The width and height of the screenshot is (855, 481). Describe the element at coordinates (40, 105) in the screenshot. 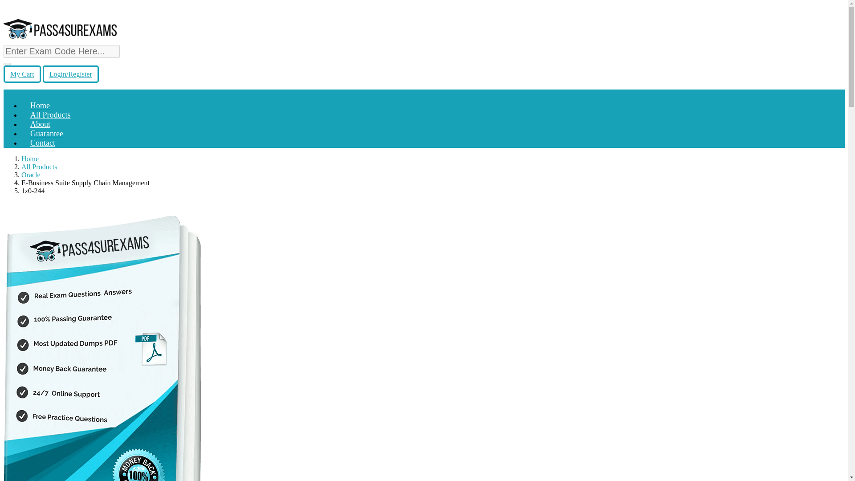

I see `Home` at that location.